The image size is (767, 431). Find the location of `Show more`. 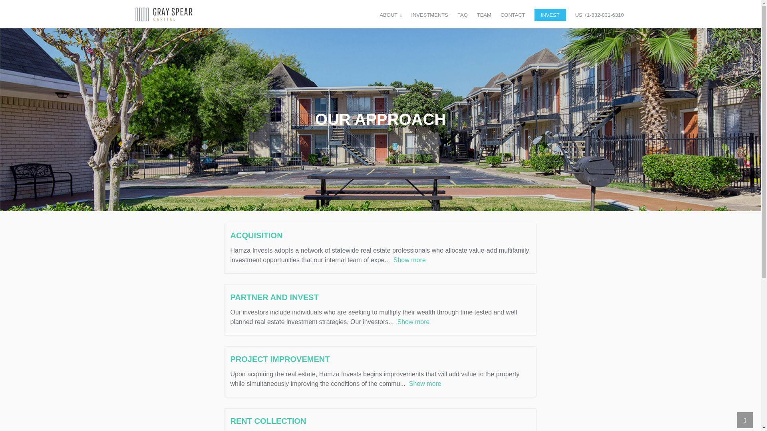

Show more is located at coordinates (409, 259).